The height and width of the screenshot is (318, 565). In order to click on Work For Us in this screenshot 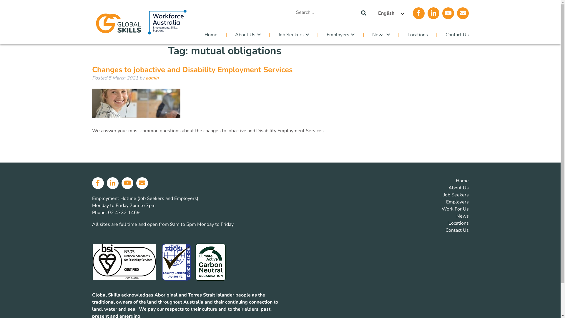, I will do `click(455, 209)`.